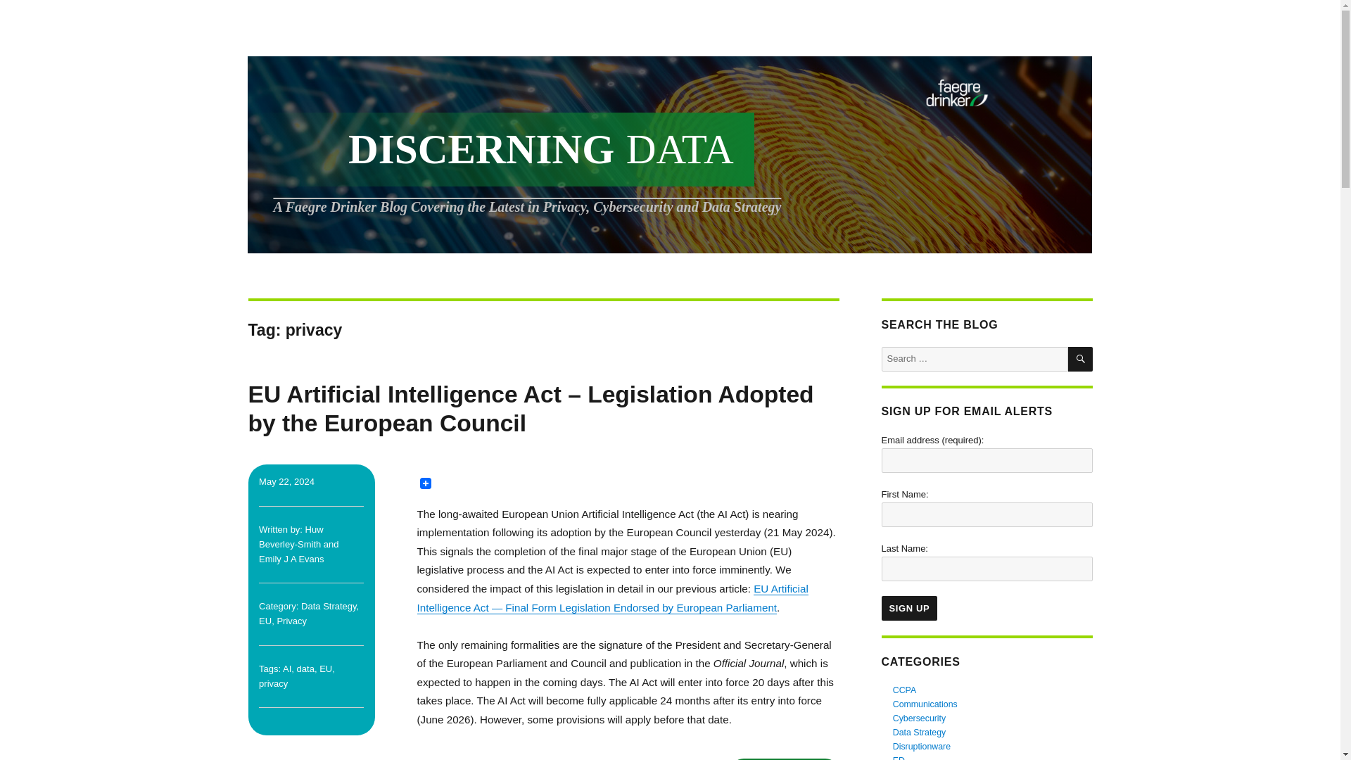  Describe the element at coordinates (291, 536) in the screenshot. I see `Posts by Huw Beverley-Smith` at that location.